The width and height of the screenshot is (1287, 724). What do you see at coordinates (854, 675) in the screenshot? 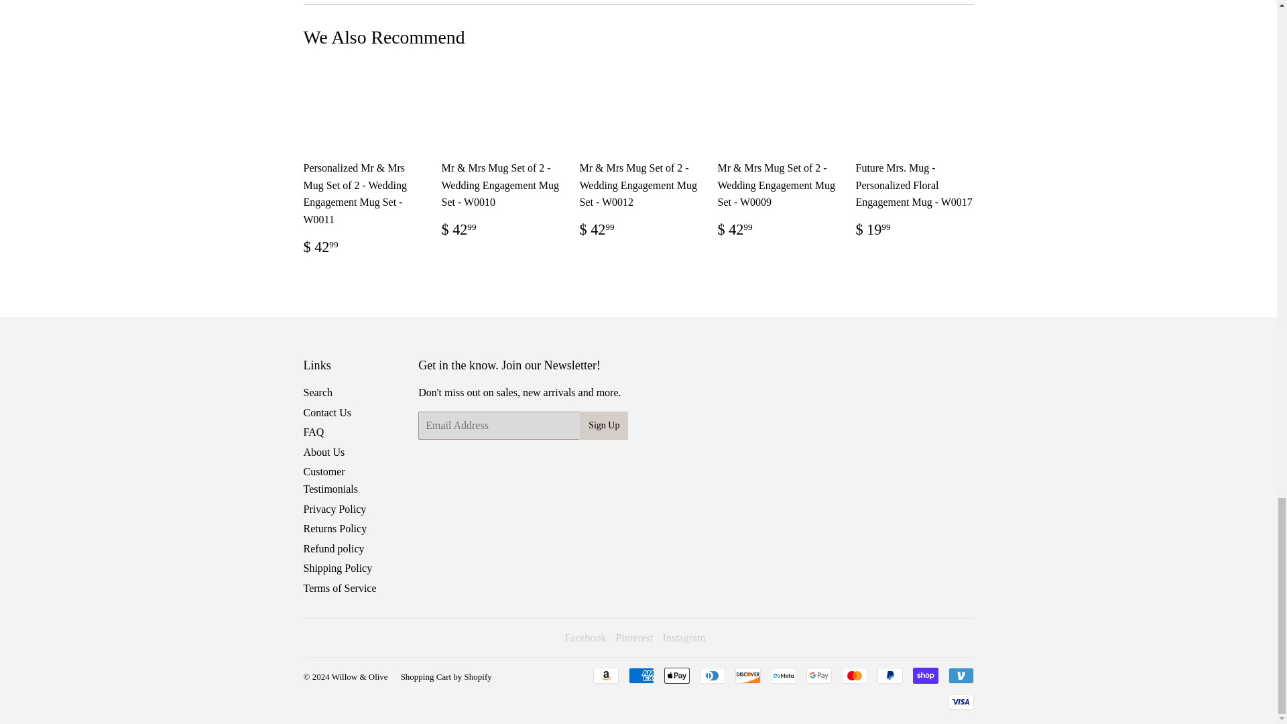
I see `Mastercard` at bounding box center [854, 675].